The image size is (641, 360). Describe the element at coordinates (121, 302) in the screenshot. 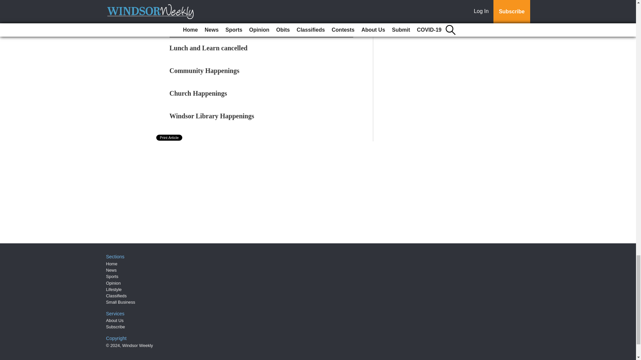

I see `Small Business` at that location.